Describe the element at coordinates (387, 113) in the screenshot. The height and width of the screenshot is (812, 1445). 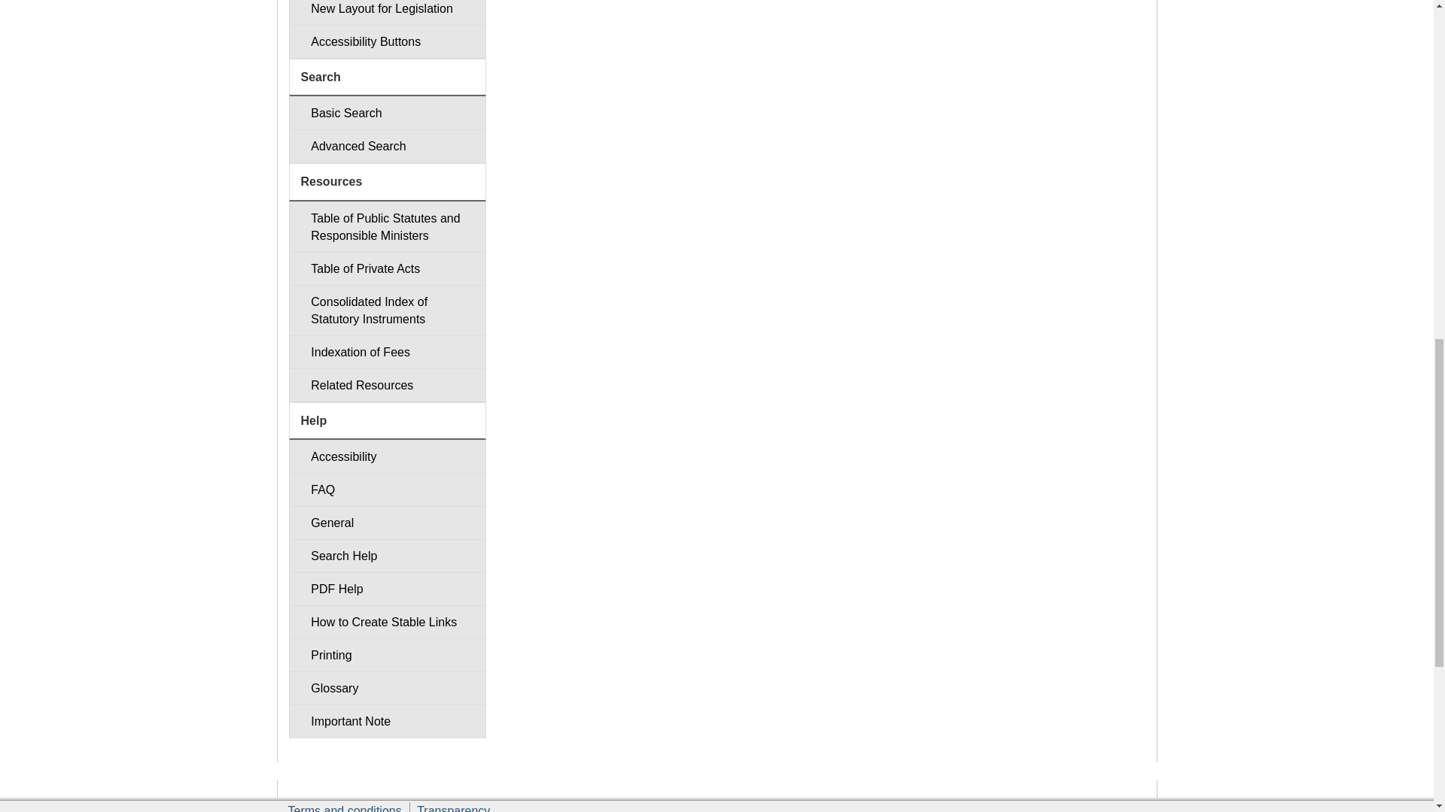
I see `Search - Justice Laws Website` at that location.